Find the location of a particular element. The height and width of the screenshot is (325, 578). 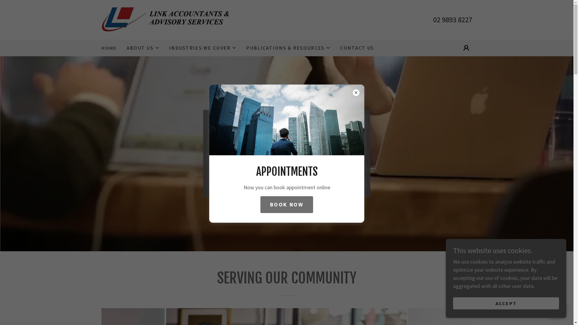

INDUSTRIES WE COVER is located at coordinates (203, 48).